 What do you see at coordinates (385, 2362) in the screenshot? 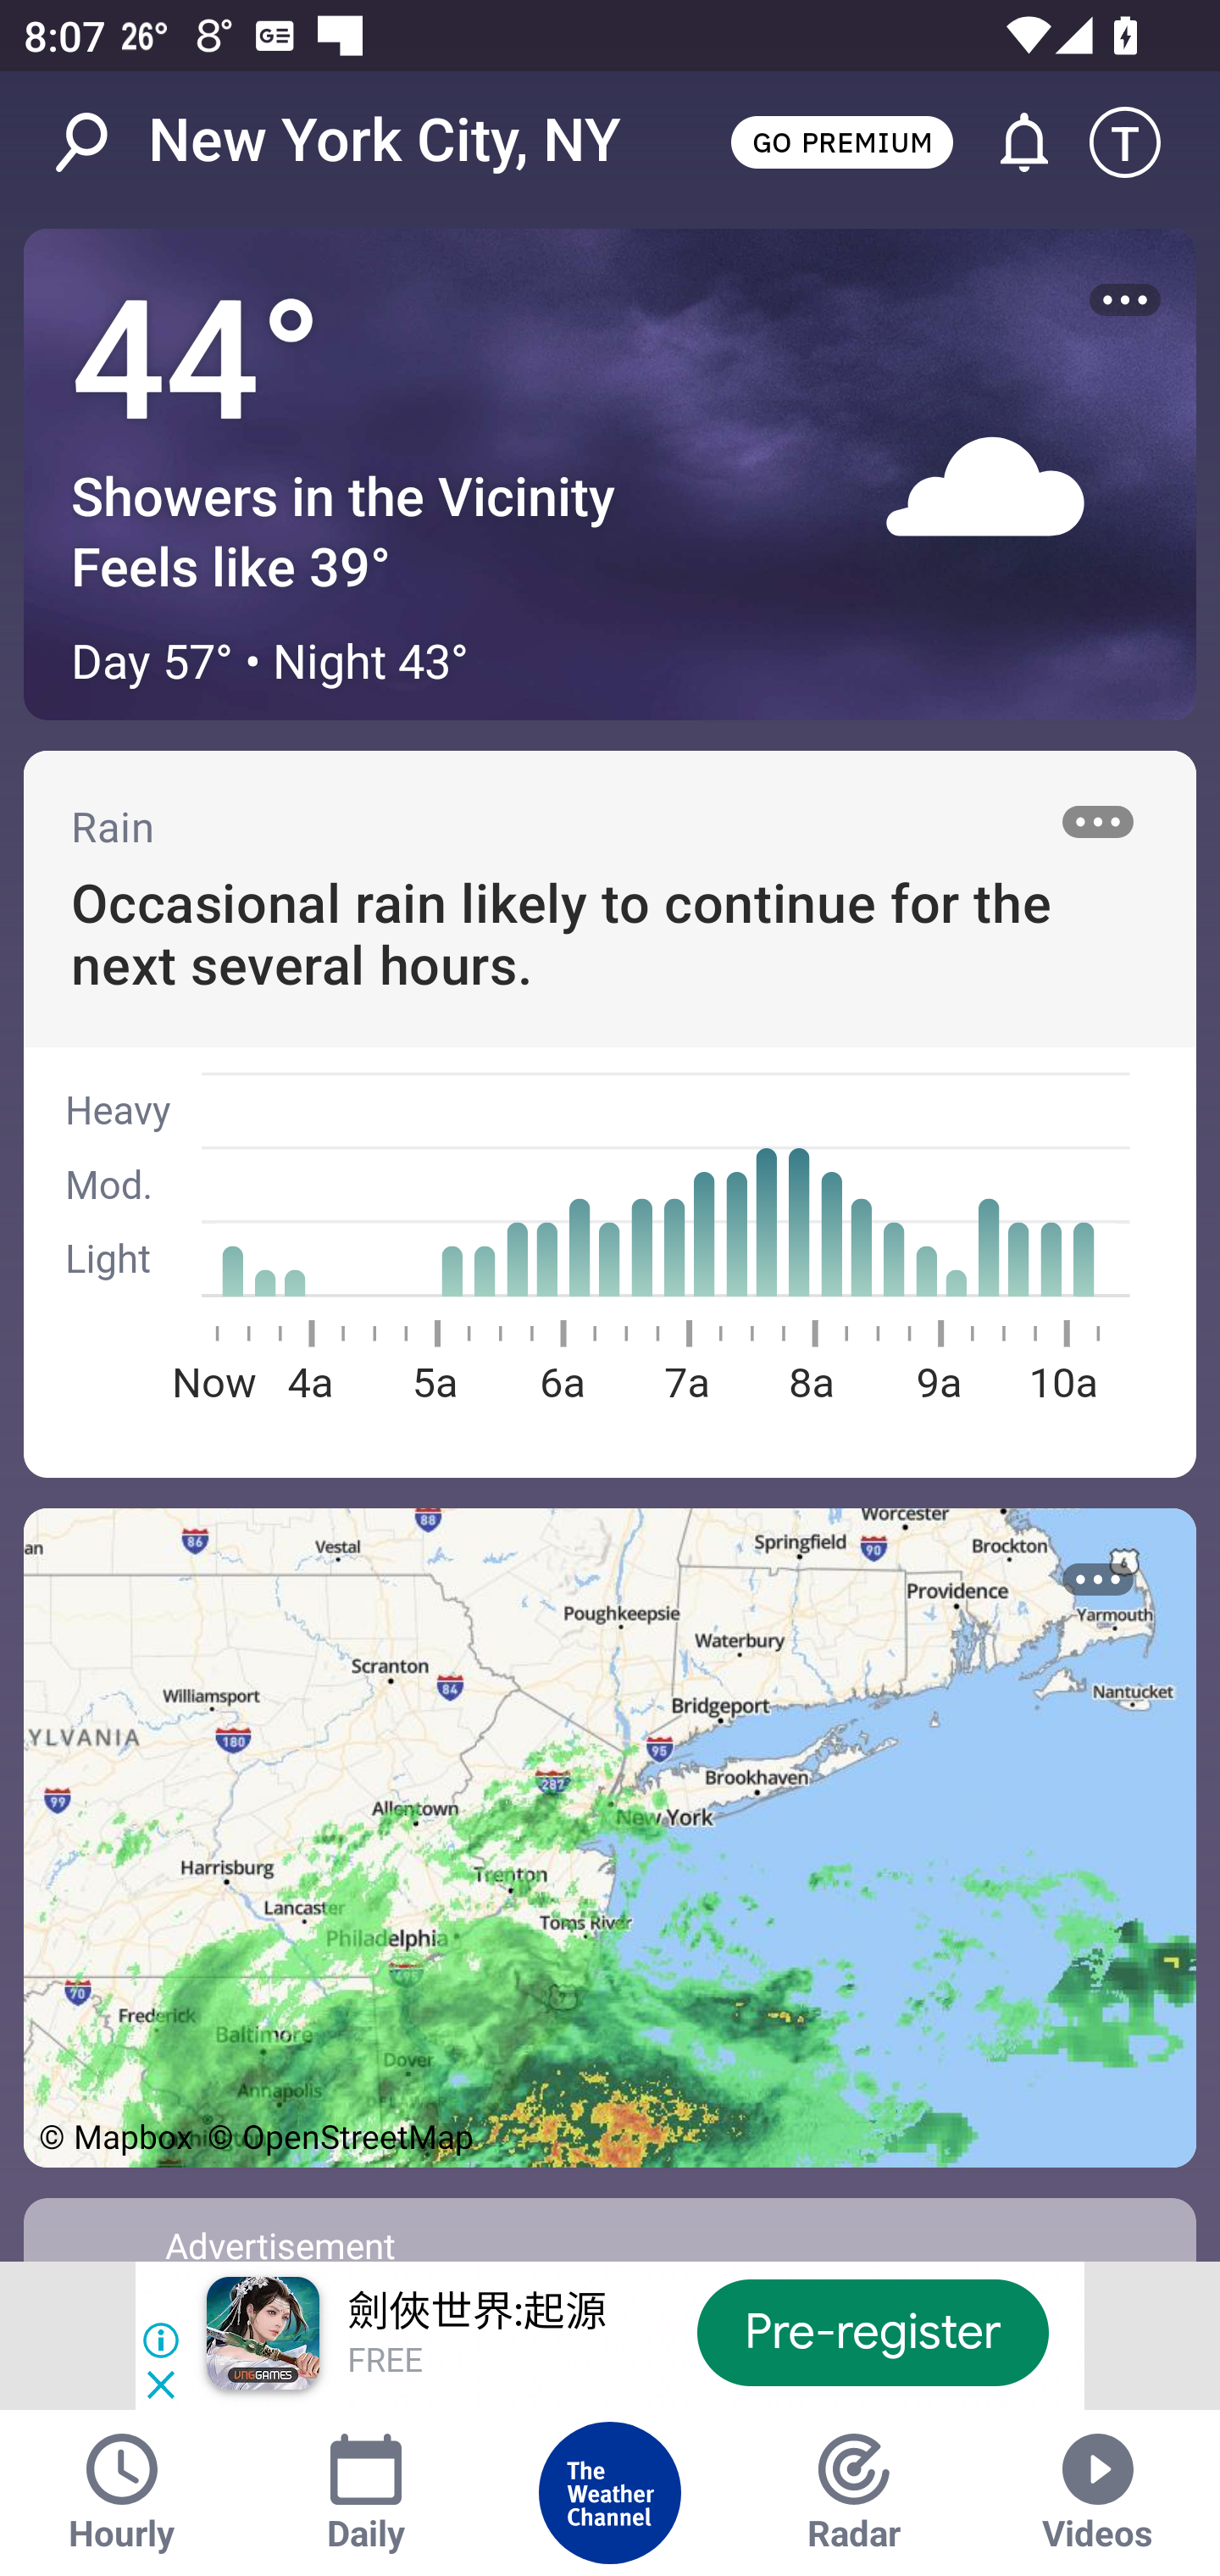
I see `FREE` at bounding box center [385, 2362].